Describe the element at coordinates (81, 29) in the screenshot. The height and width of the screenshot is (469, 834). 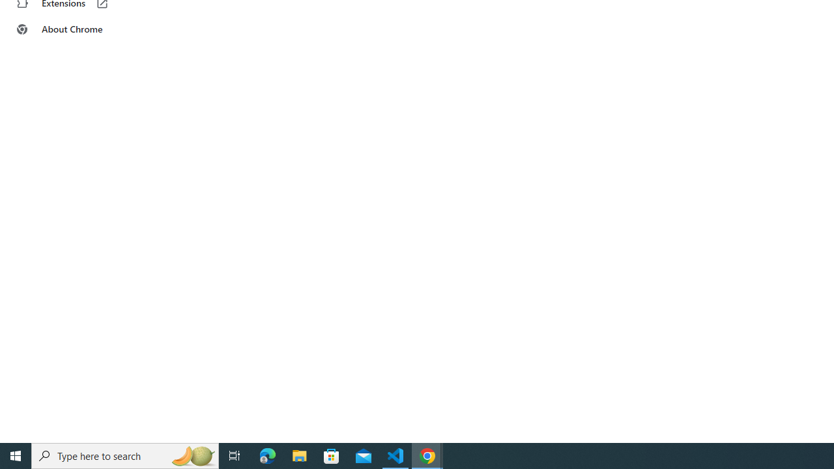
I see `About Chrome` at that location.